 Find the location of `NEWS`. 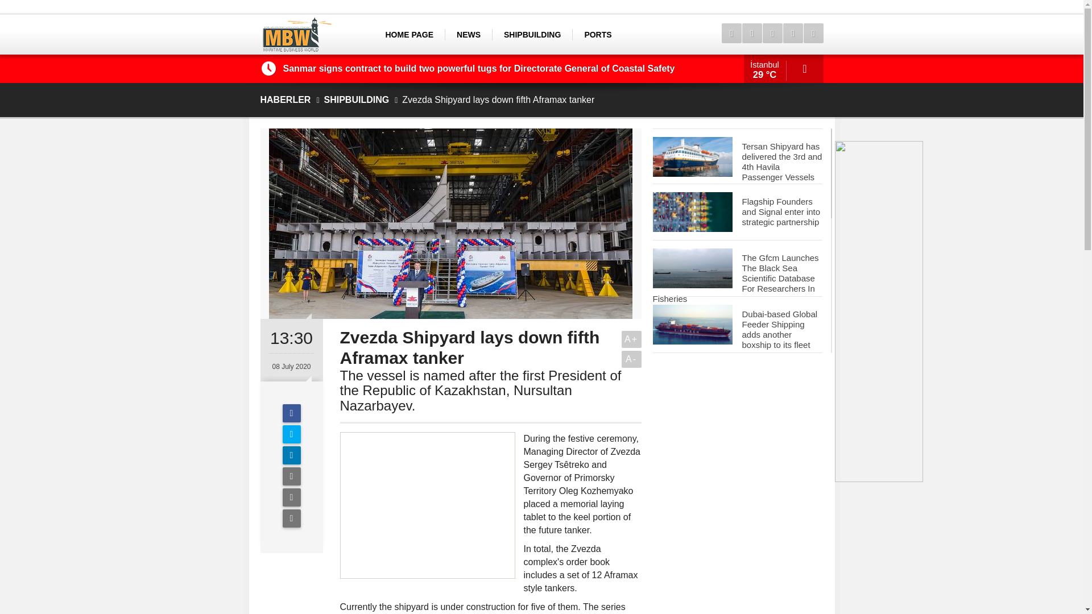

NEWS is located at coordinates (468, 34).